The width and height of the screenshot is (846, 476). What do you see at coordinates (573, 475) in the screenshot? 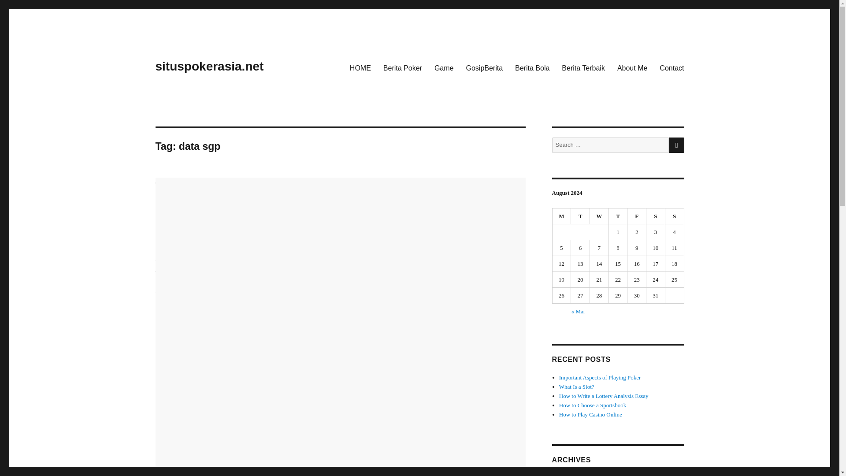
I see `March 2024` at bounding box center [573, 475].